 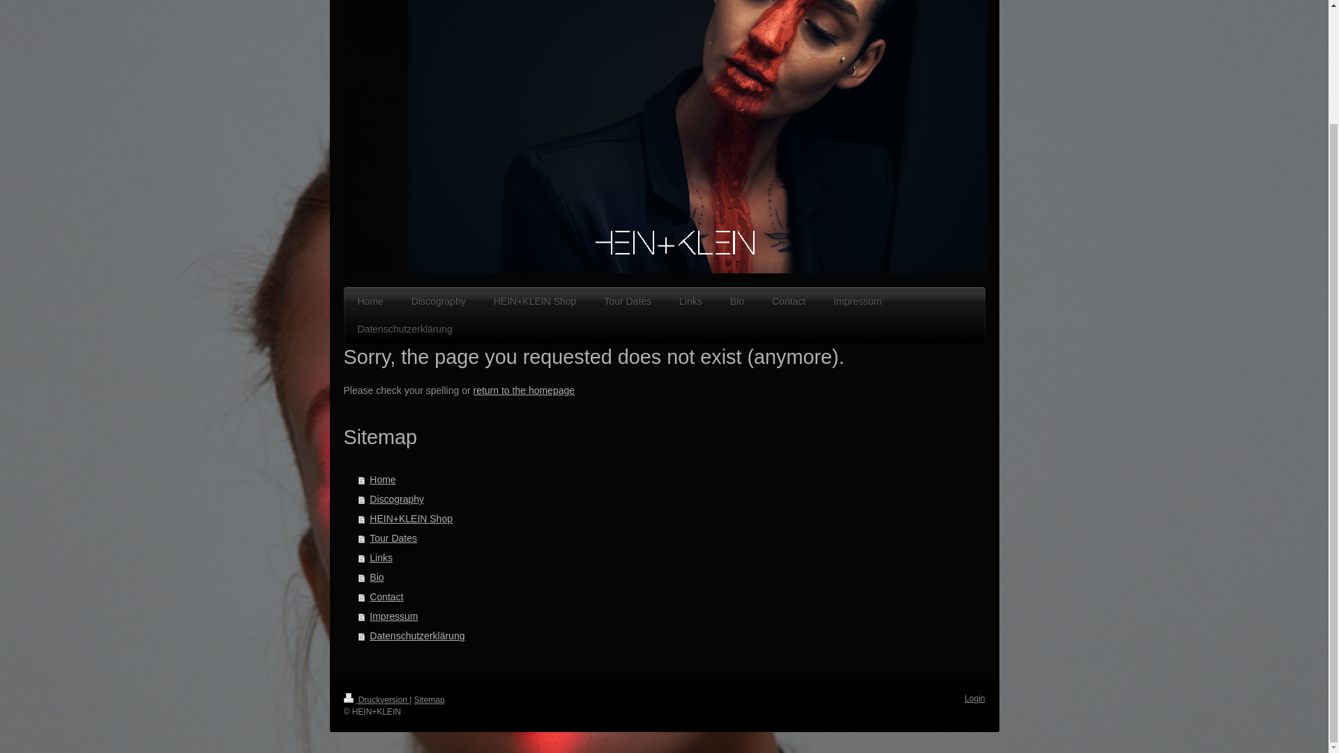 What do you see at coordinates (672, 480) in the screenshot?
I see `Home` at bounding box center [672, 480].